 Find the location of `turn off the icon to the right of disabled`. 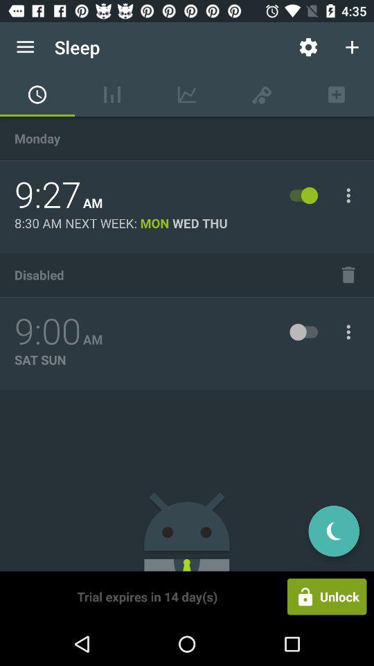

turn off the icon to the right of disabled is located at coordinates (348, 275).